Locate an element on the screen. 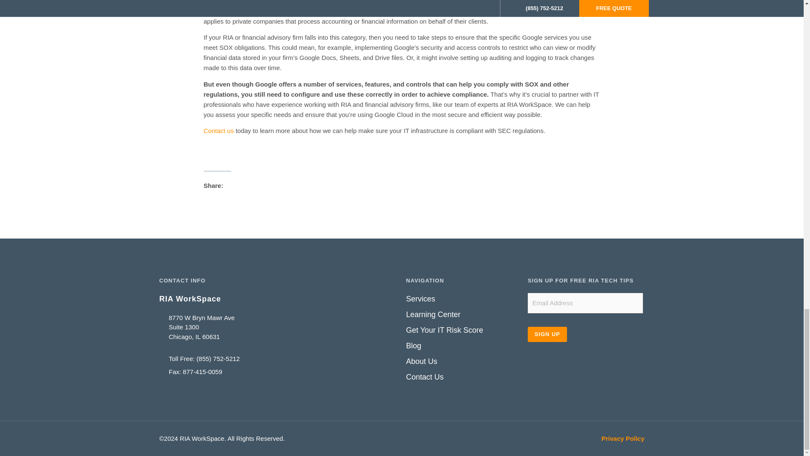 This screenshot has height=456, width=810. About Us is located at coordinates (462, 361).